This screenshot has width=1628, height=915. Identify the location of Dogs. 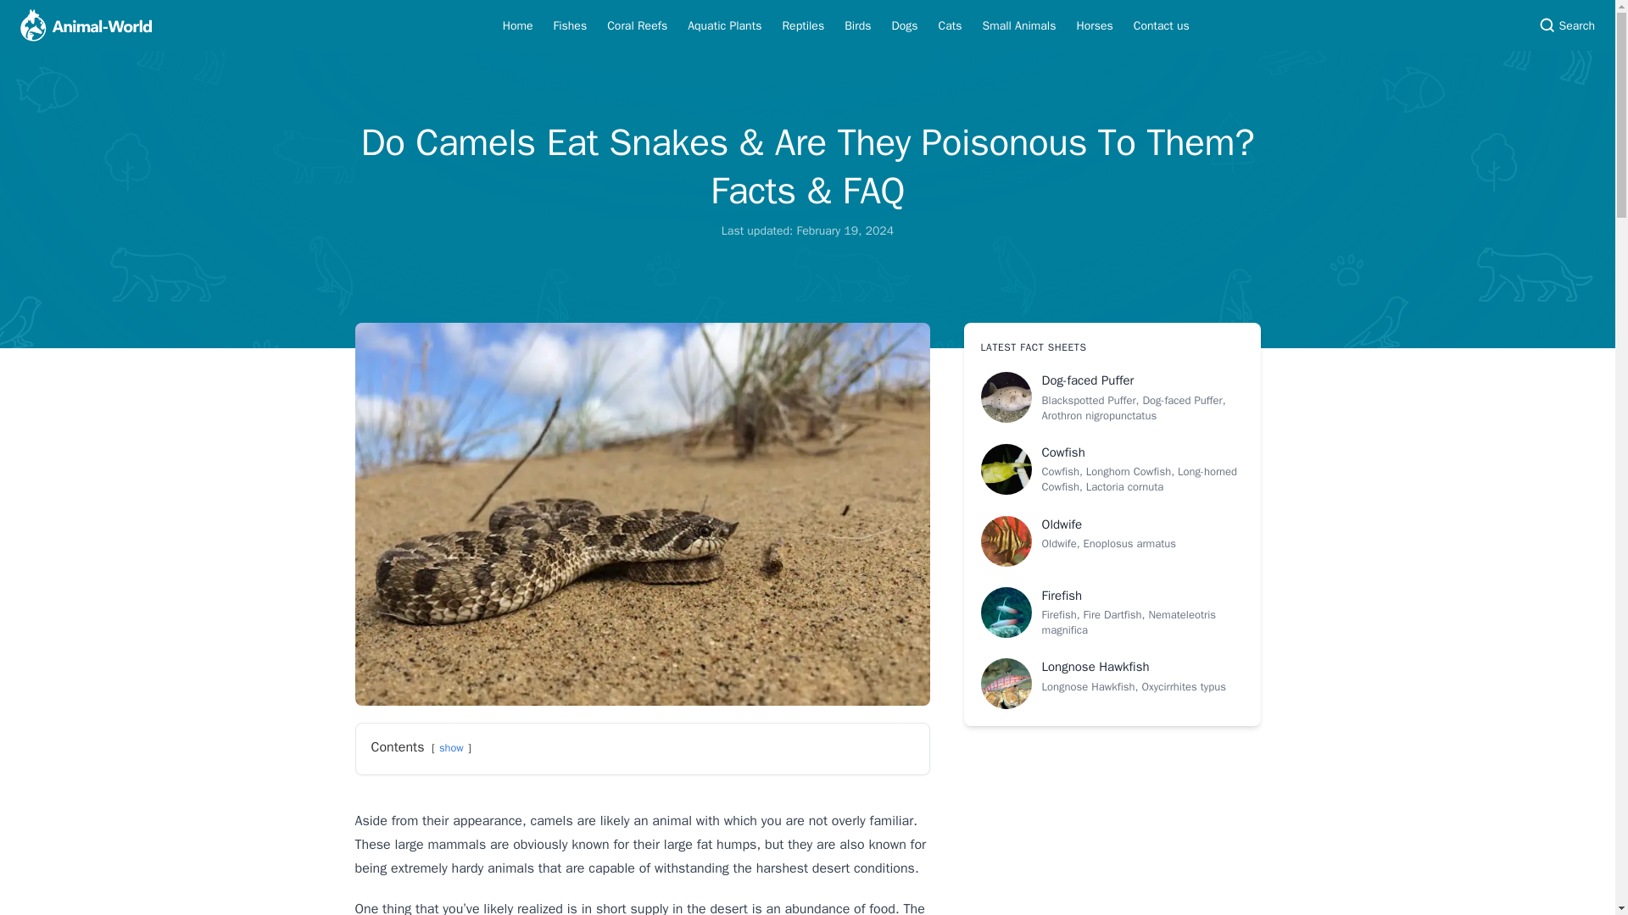
(905, 25).